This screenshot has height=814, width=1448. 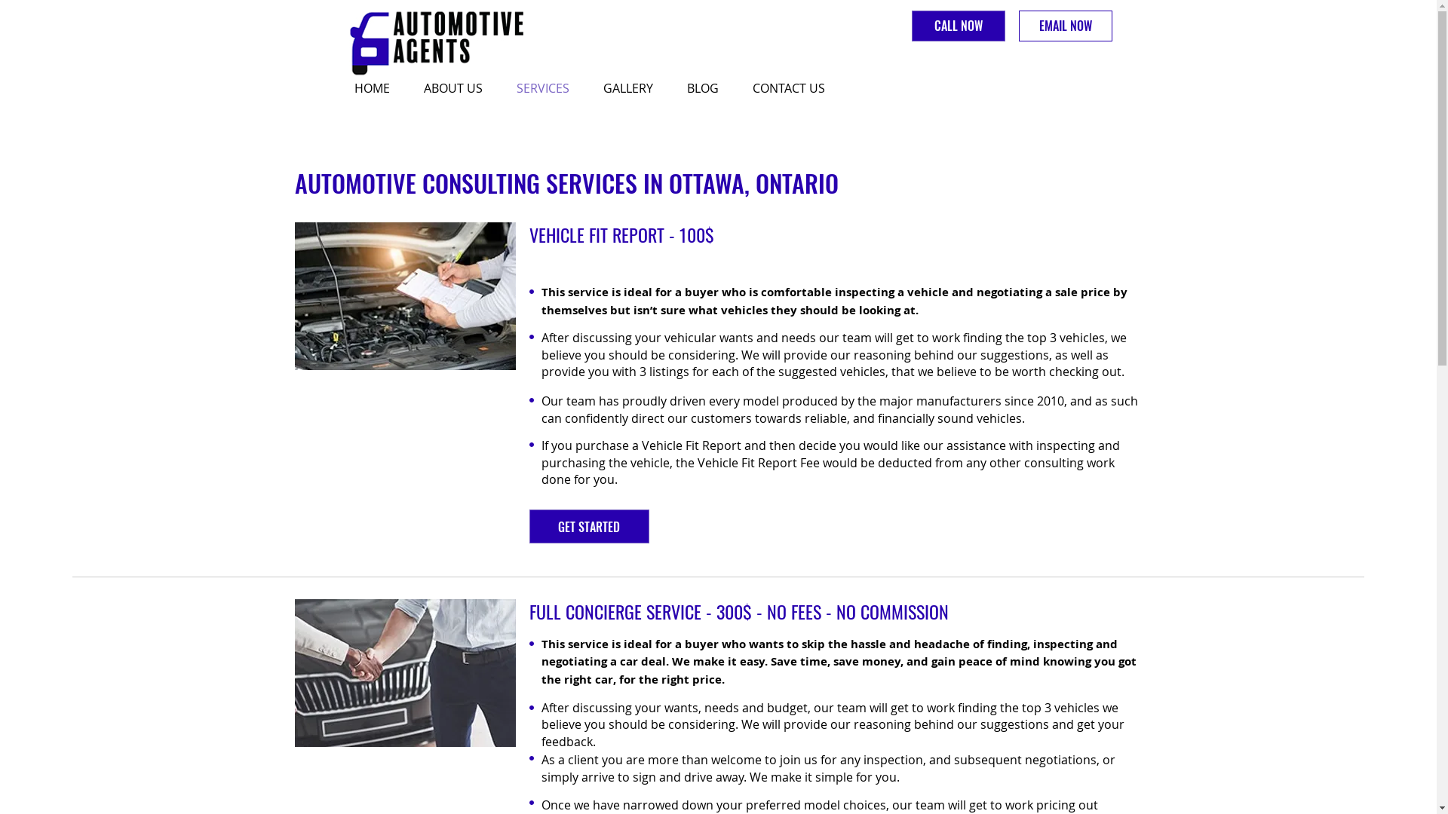 What do you see at coordinates (549, 88) in the screenshot?
I see `SERVICES` at bounding box center [549, 88].